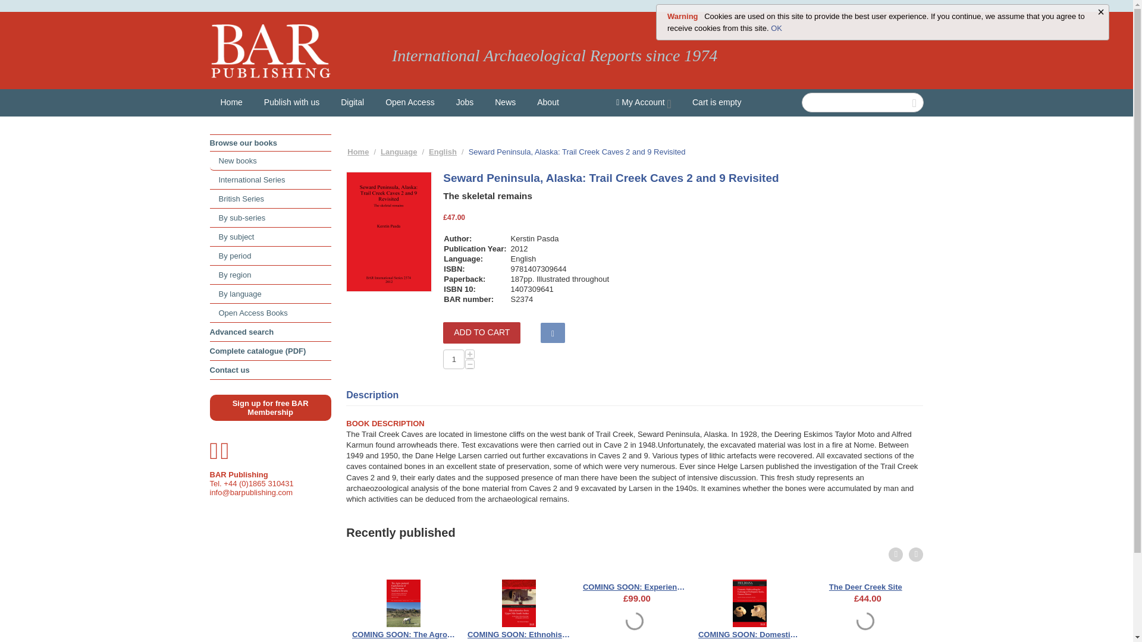 Image resolution: width=1142 pixels, height=642 pixels. What do you see at coordinates (270, 218) in the screenshot?
I see `By sub-series` at bounding box center [270, 218].